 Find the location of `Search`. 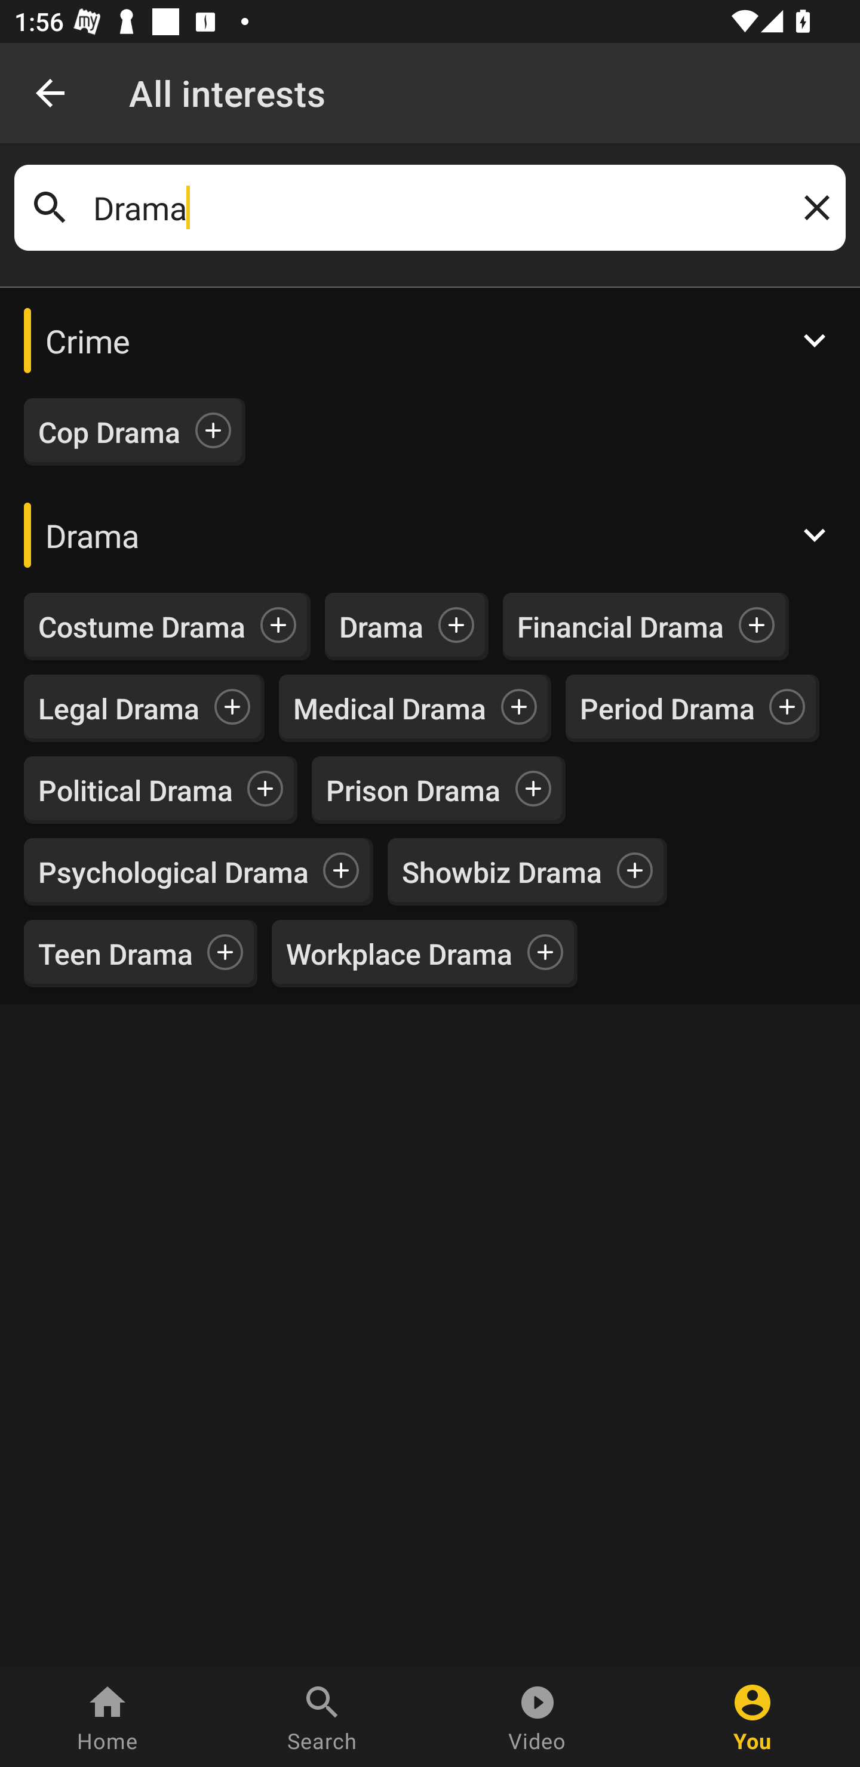

Search is located at coordinates (322, 1717).